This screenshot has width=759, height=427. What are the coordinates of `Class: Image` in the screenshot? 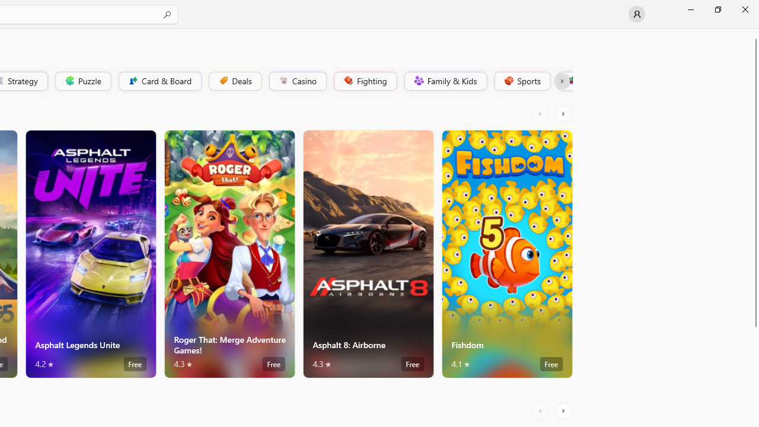 It's located at (570, 81).